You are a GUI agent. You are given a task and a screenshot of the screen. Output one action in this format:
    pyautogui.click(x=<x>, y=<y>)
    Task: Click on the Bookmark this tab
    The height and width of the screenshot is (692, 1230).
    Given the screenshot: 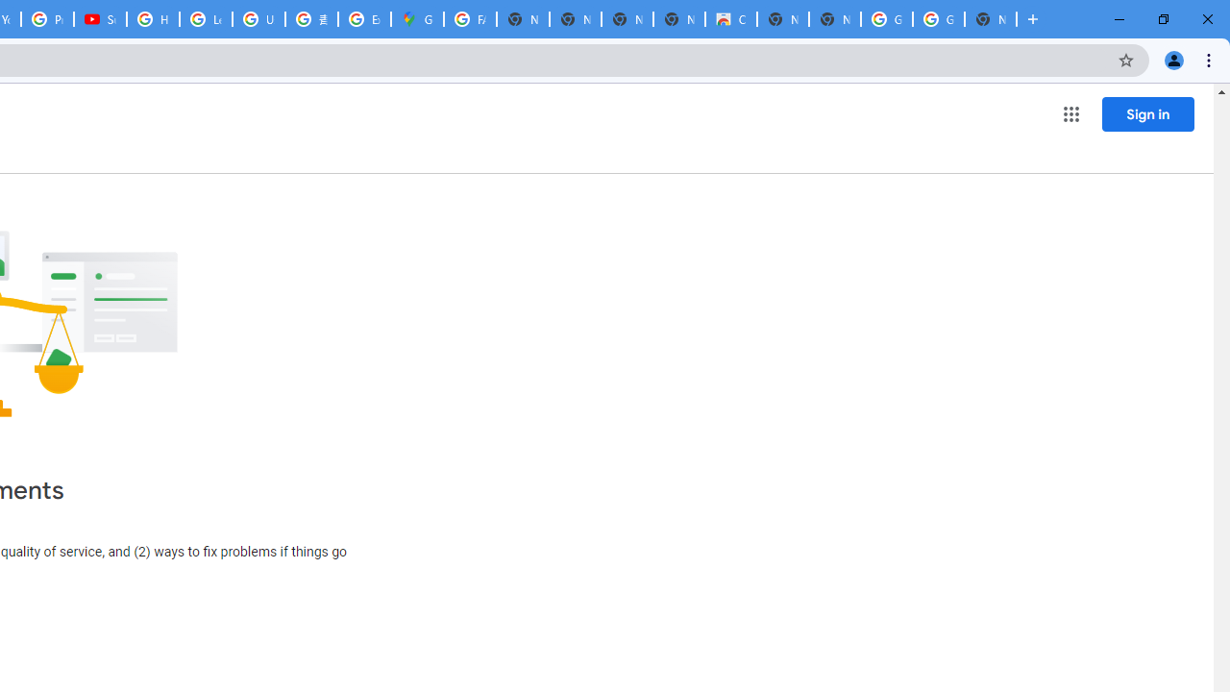 What is the action you would take?
    pyautogui.click(x=1126, y=60)
    